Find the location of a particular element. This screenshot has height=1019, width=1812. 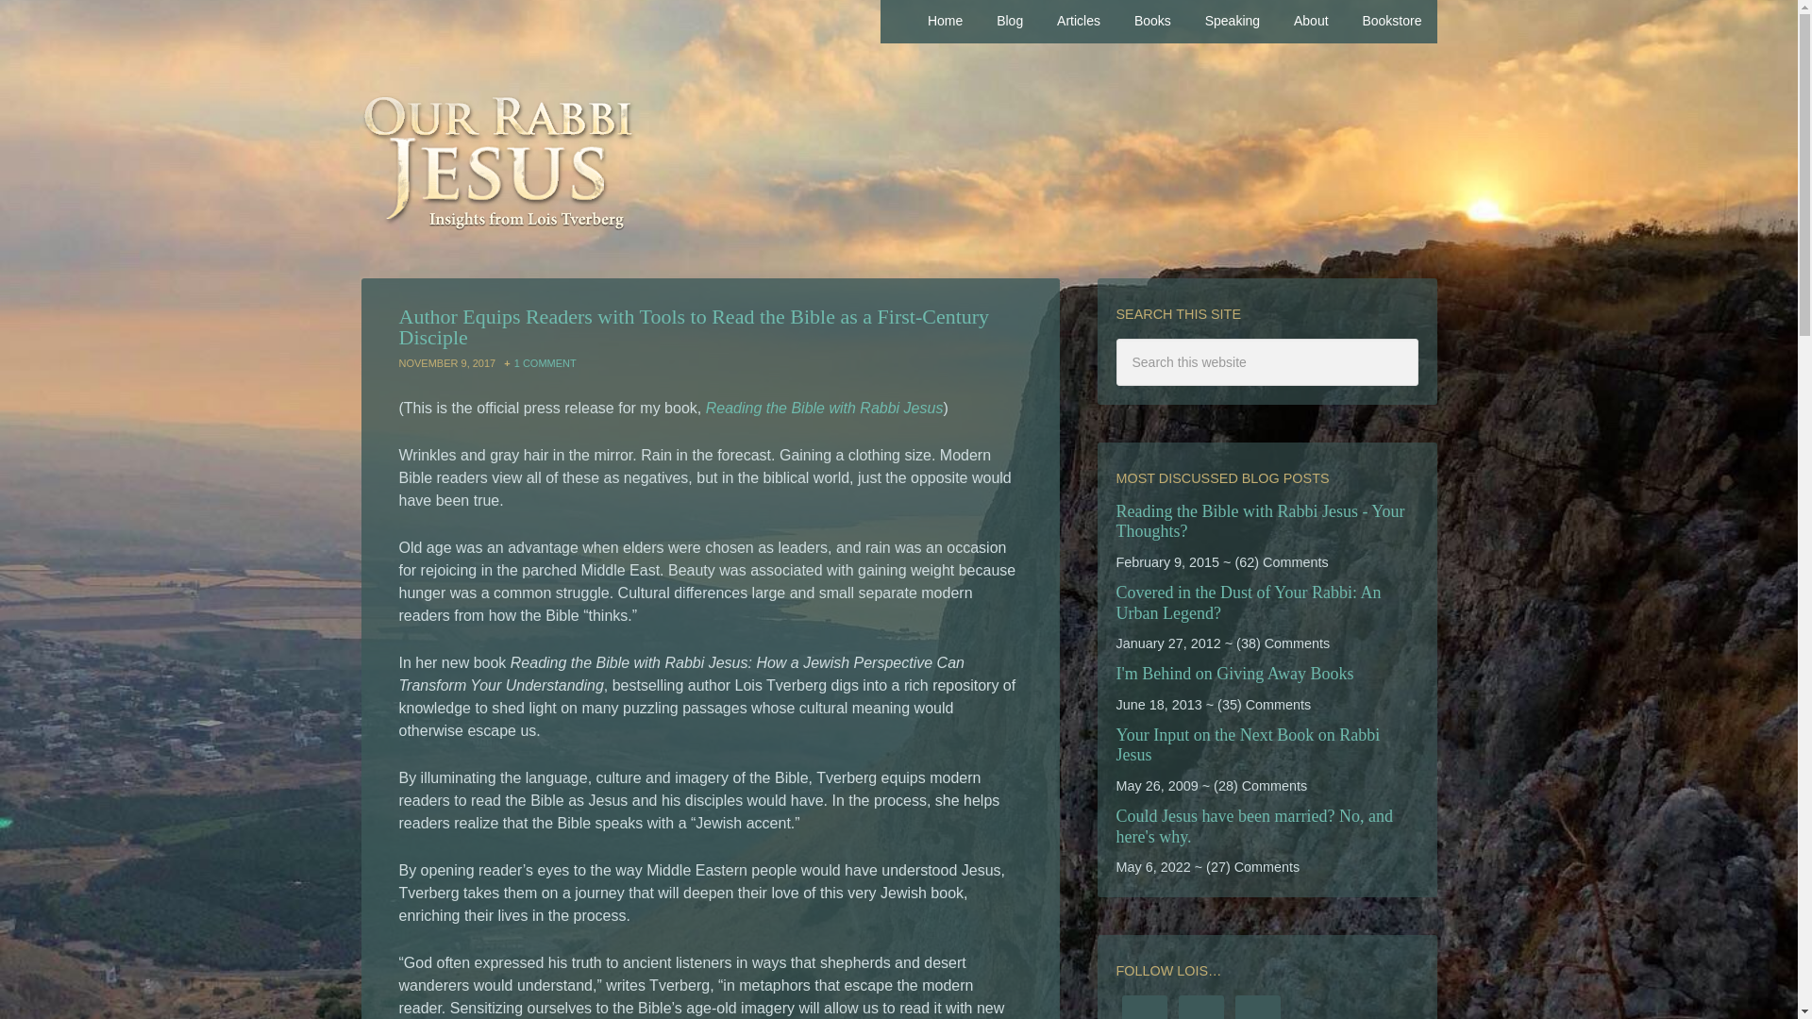

Speaking is located at coordinates (1233, 22).